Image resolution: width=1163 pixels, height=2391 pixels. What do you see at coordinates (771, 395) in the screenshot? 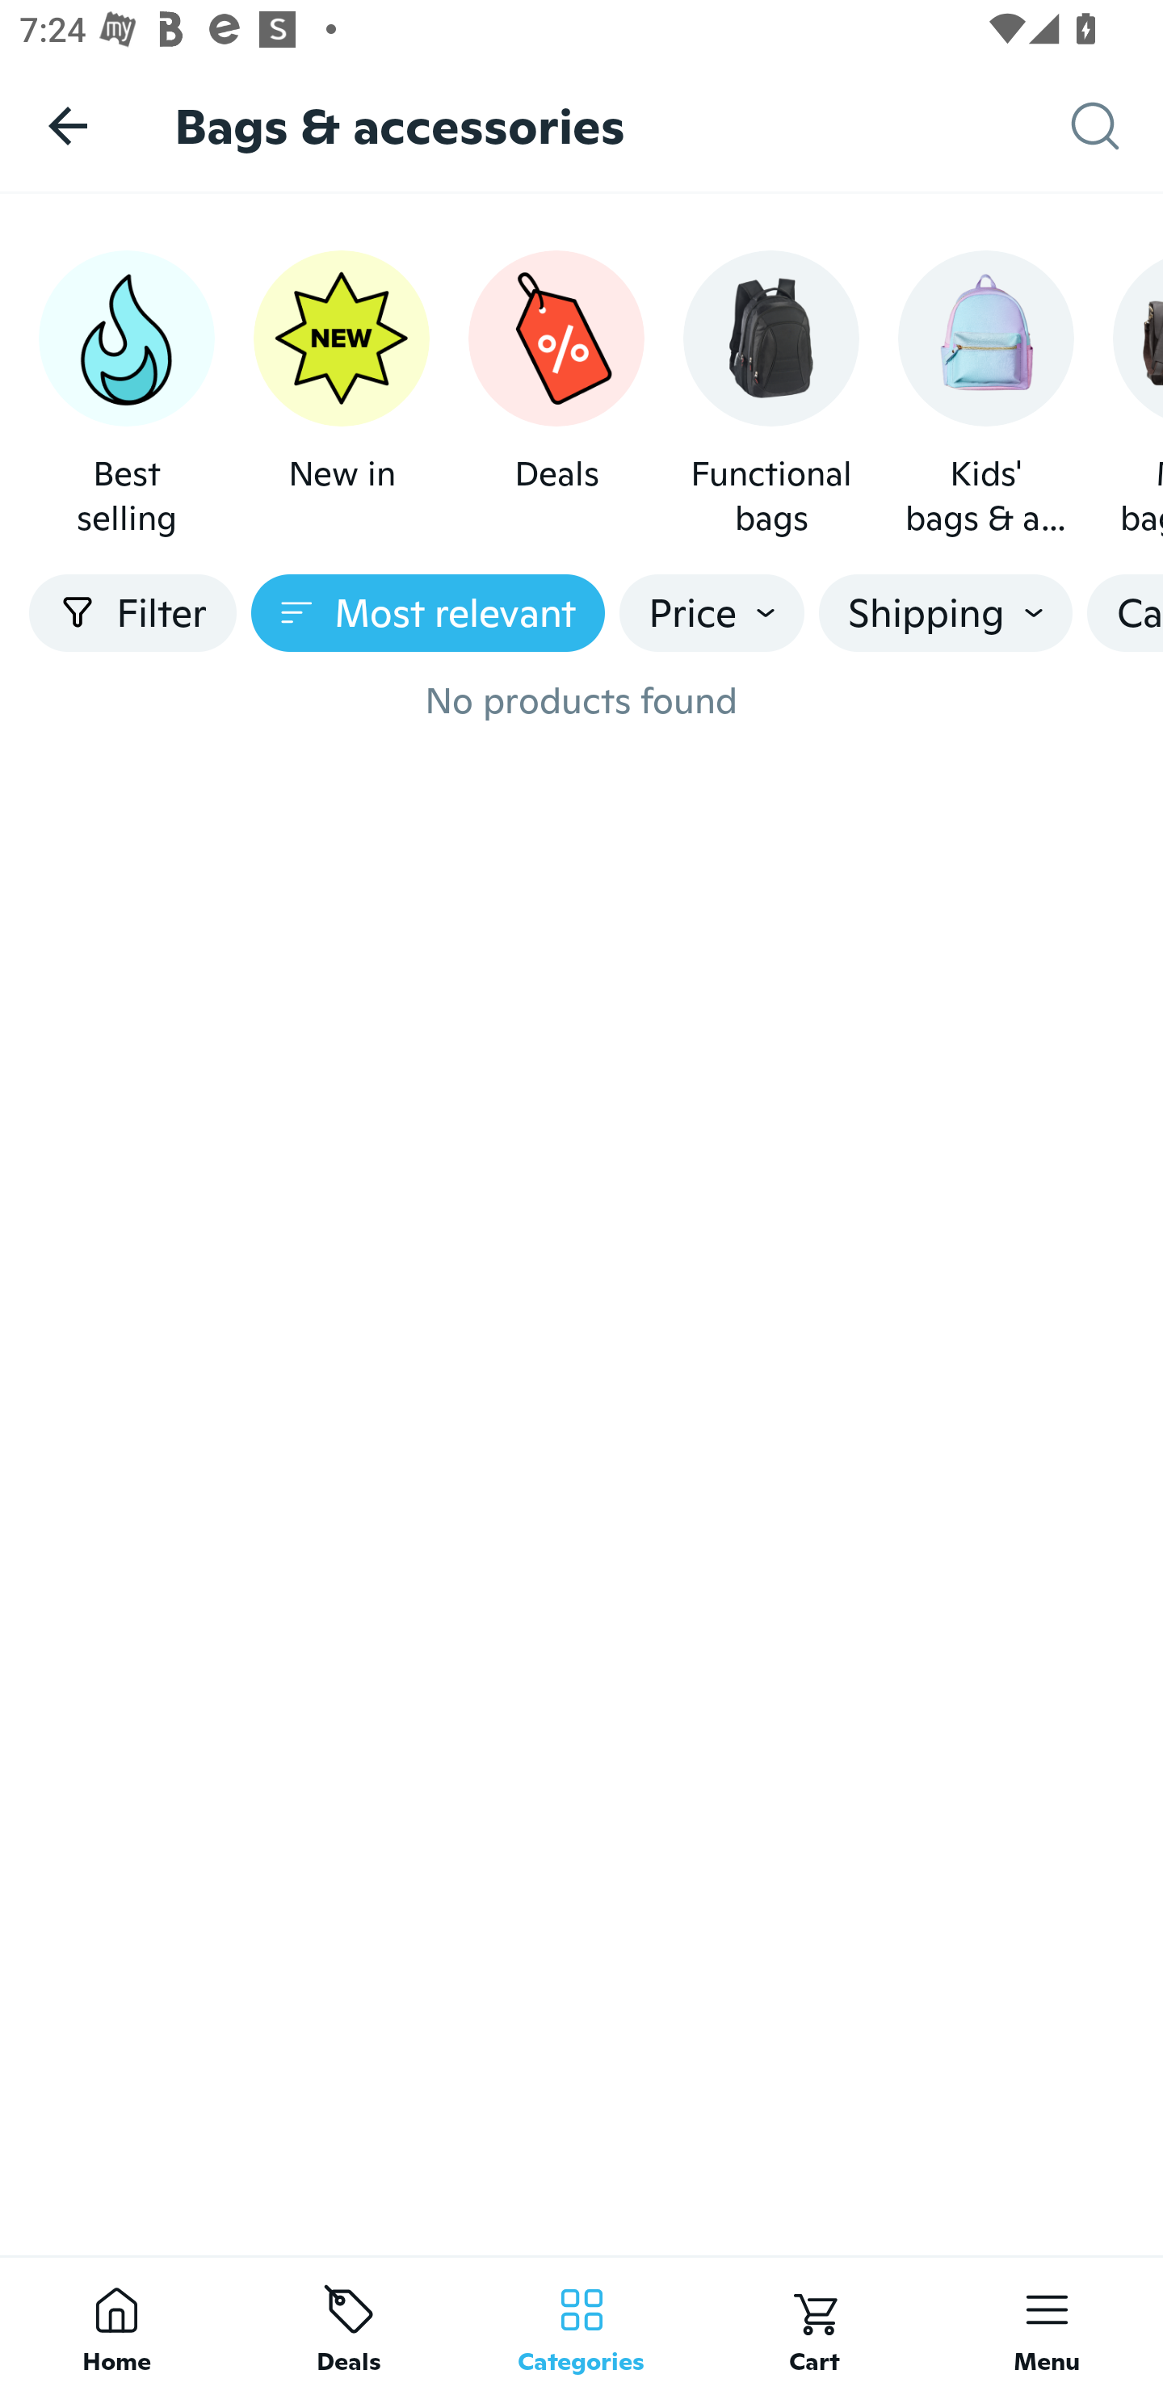
I see `Functional bags` at bounding box center [771, 395].